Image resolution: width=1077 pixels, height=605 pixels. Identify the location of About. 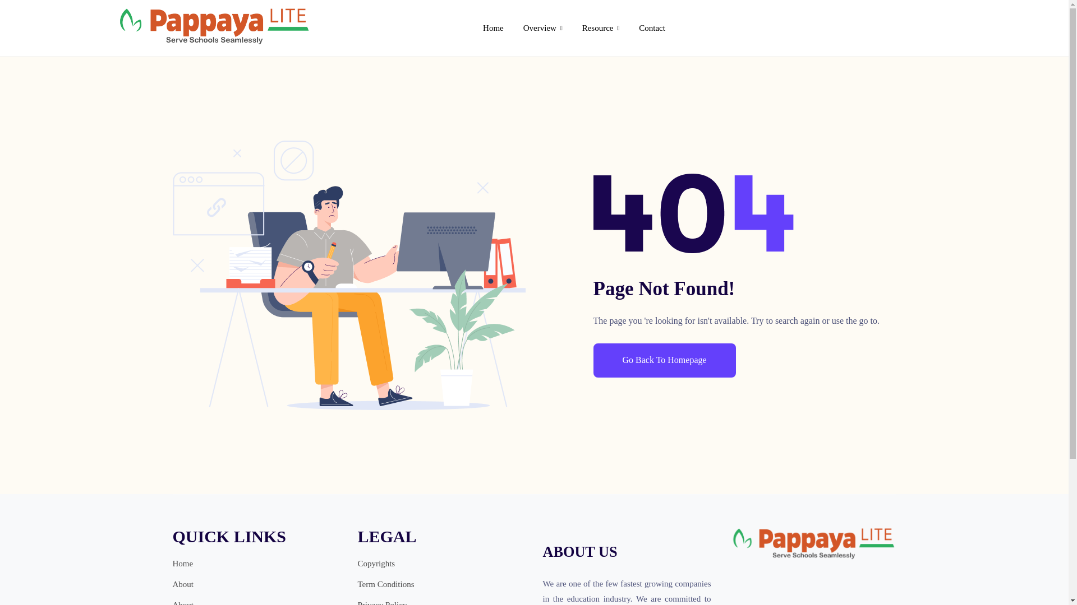
(183, 602).